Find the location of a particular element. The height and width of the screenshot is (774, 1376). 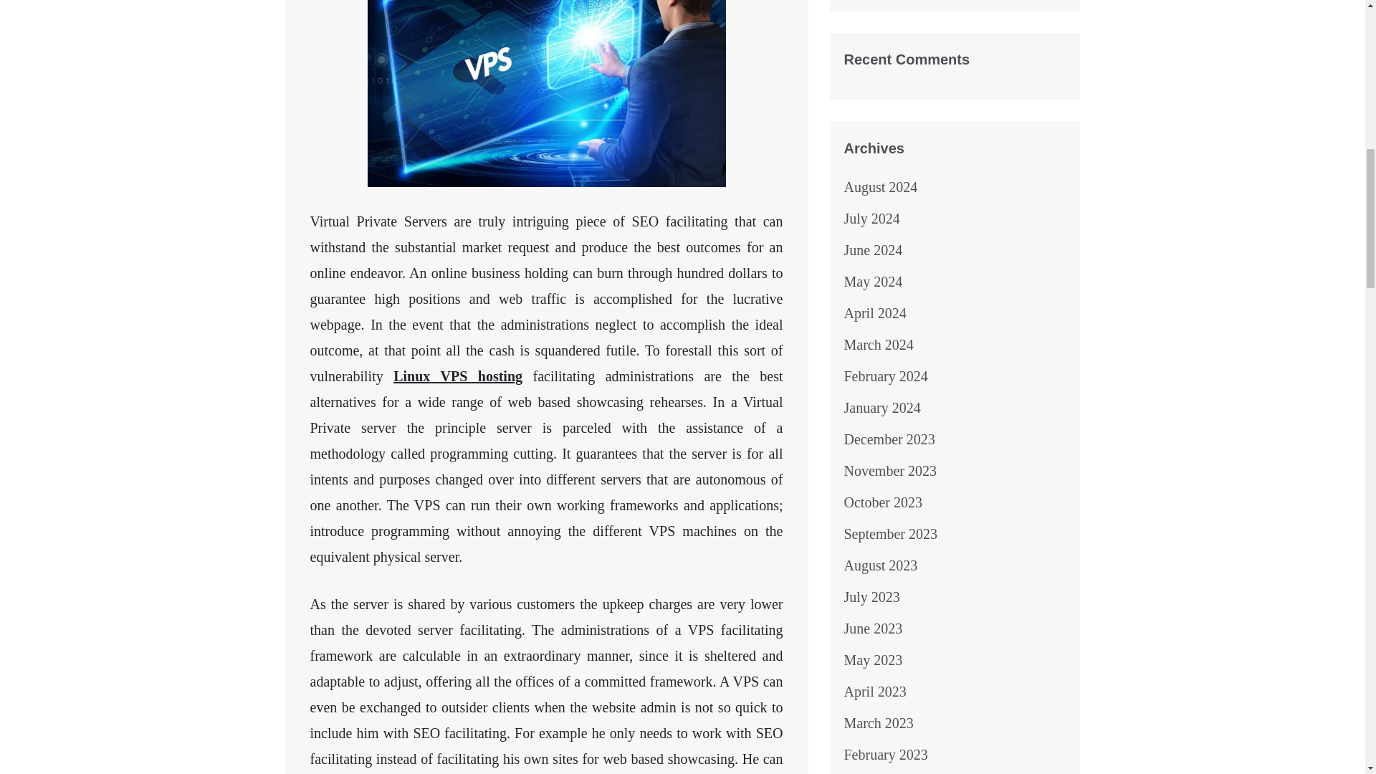

May 2024 is located at coordinates (873, 281).